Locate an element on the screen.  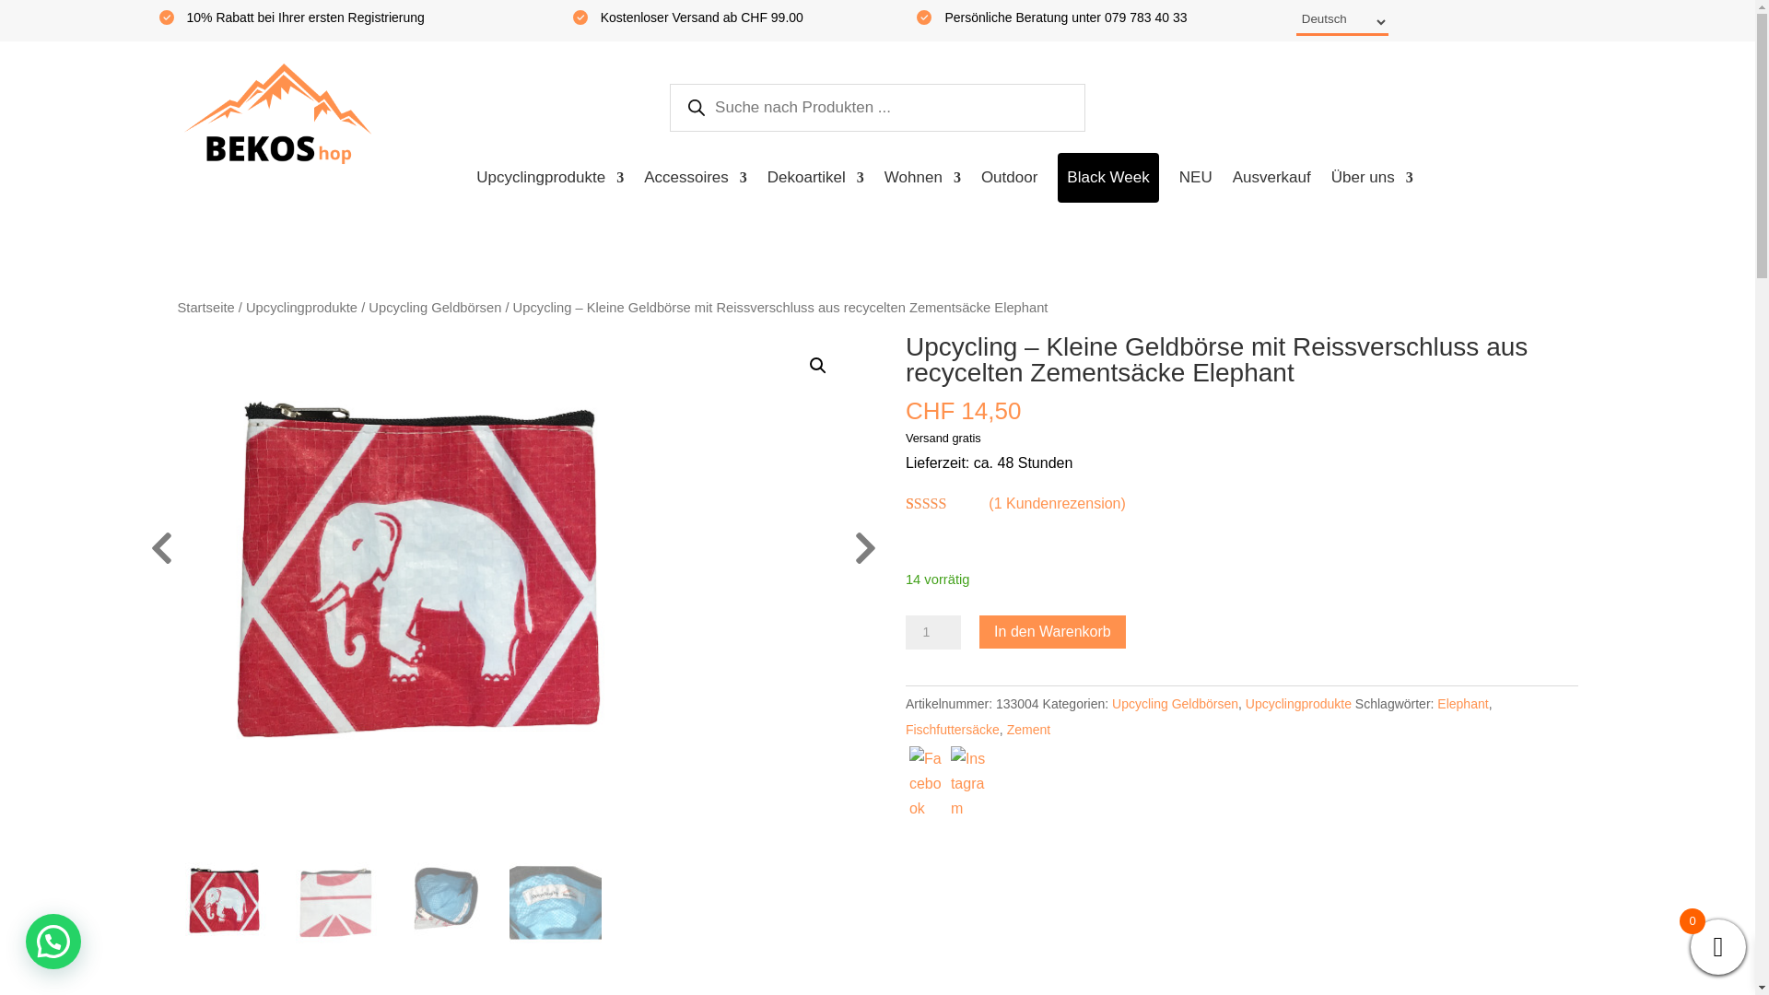
Upcyclingprodukte is located at coordinates (550, 178).